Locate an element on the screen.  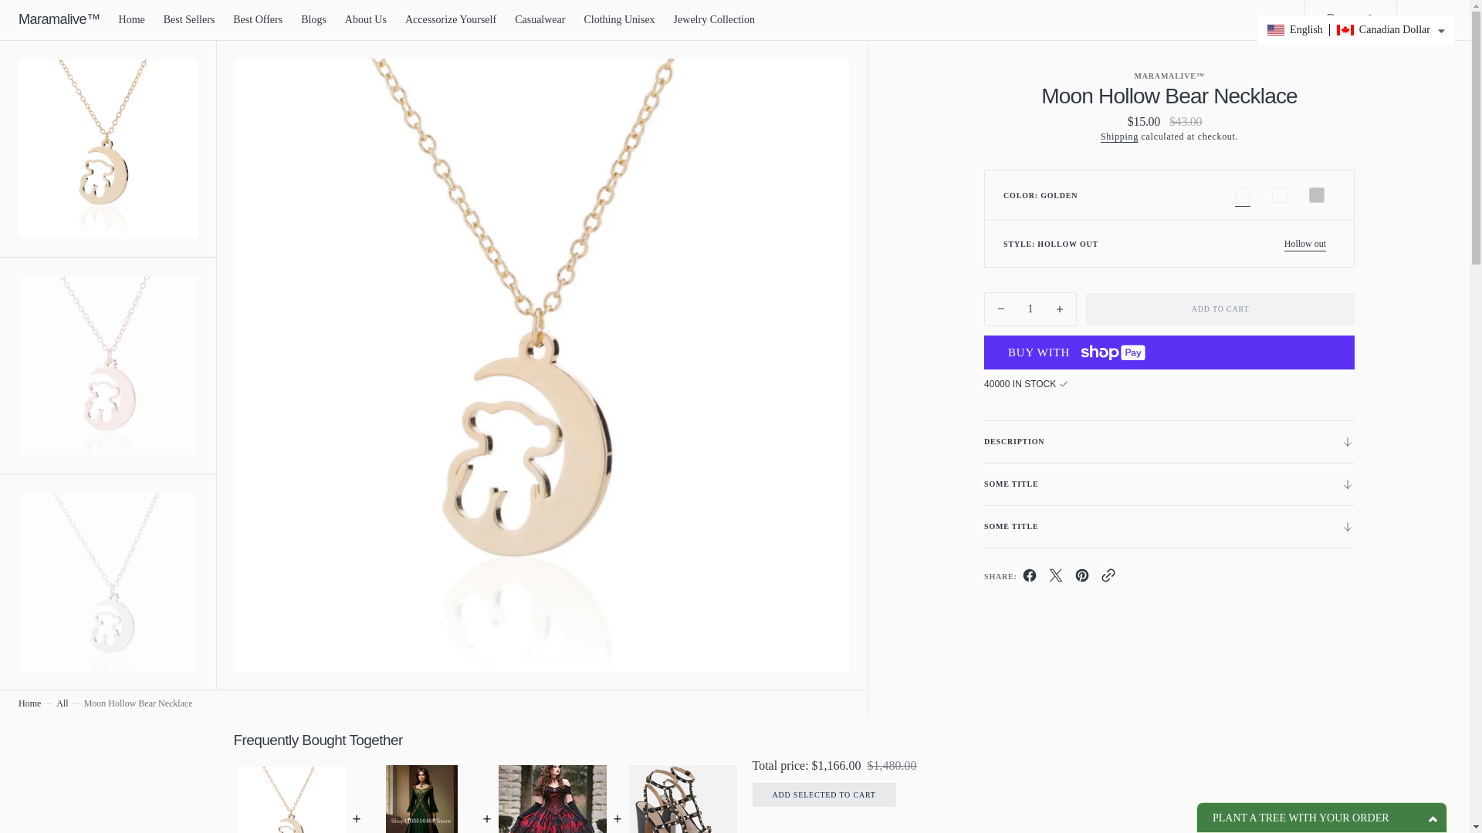
Silver is located at coordinates (1316, 194).